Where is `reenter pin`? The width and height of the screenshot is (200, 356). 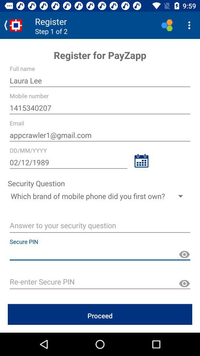
reenter pin is located at coordinates (100, 283).